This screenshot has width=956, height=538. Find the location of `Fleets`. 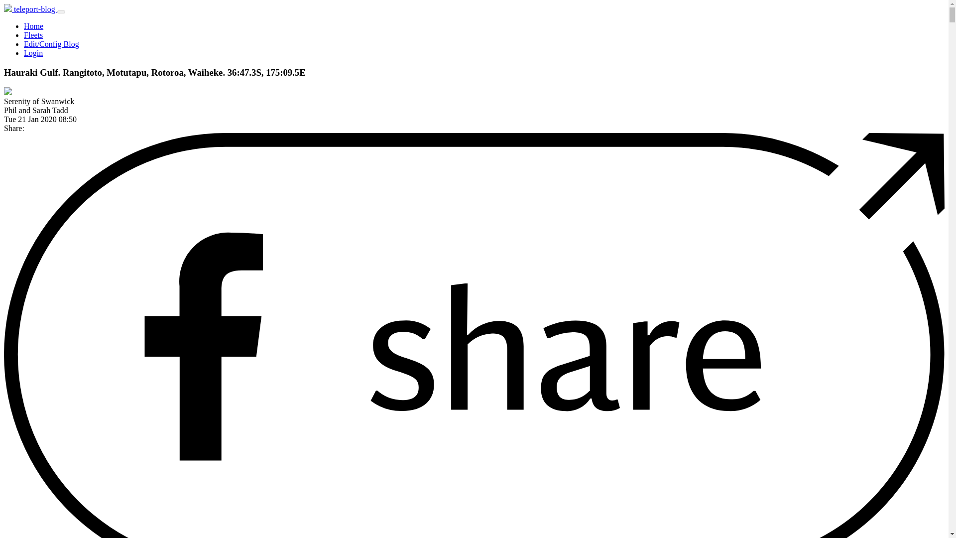

Fleets is located at coordinates (33, 35).